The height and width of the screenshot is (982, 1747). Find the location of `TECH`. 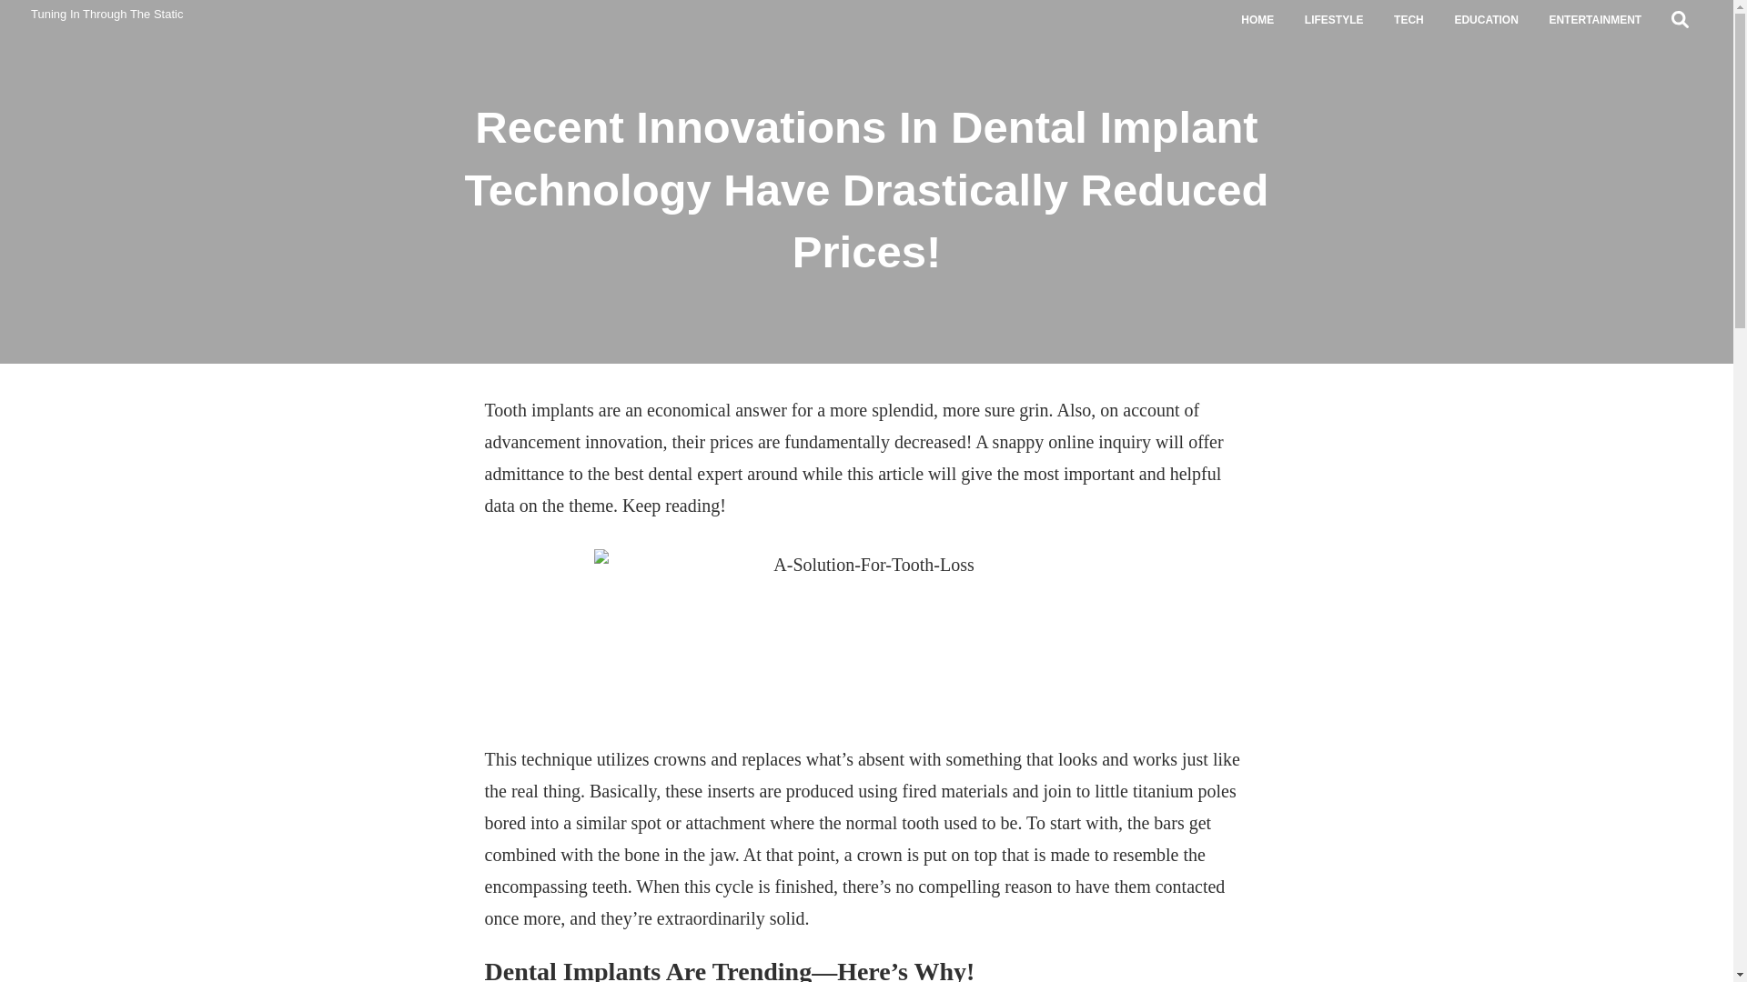

TECH is located at coordinates (1408, 20).